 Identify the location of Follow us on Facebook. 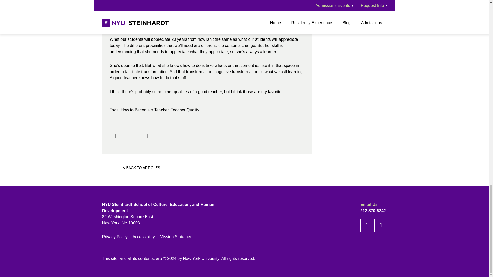
(367, 225).